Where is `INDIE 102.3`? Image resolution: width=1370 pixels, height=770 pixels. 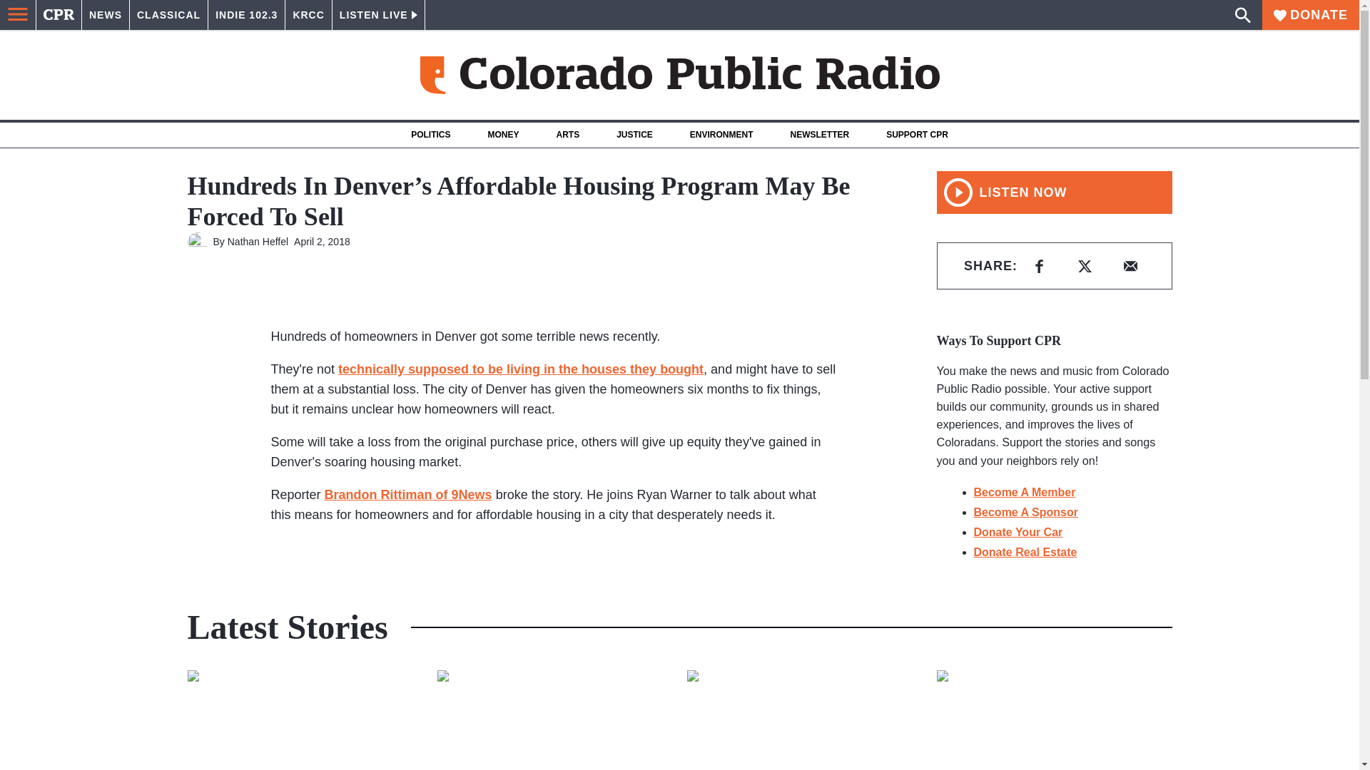 INDIE 102.3 is located at coordinates (246, 15).